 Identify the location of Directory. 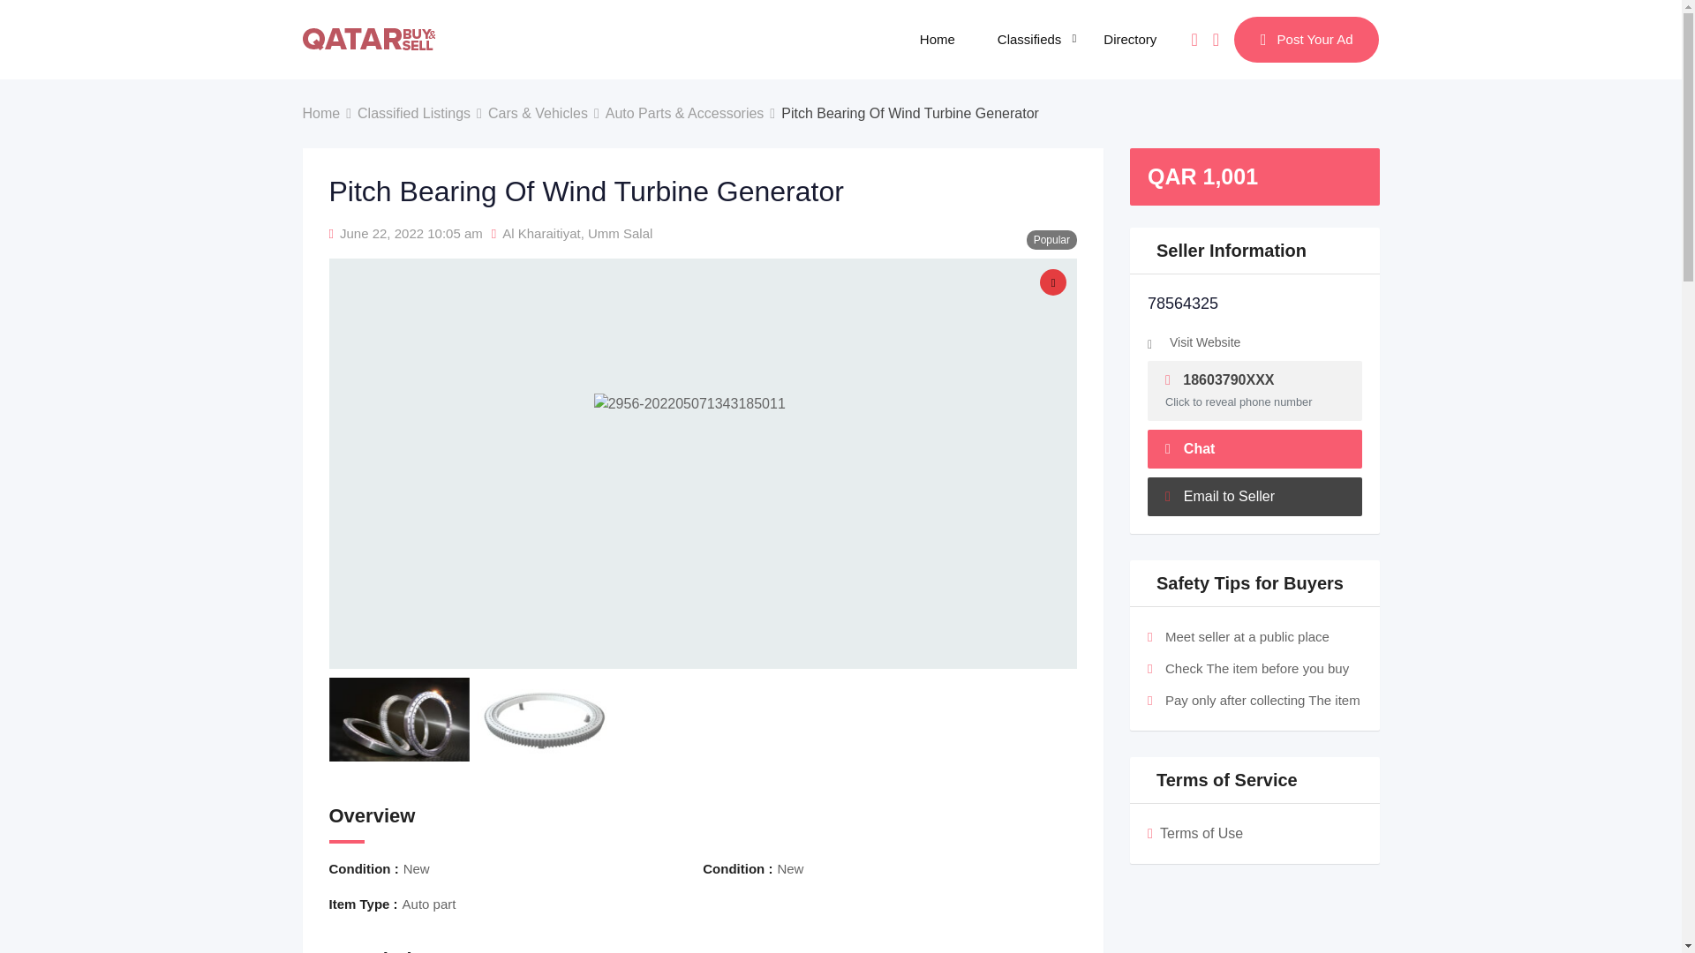
(1130, 39).